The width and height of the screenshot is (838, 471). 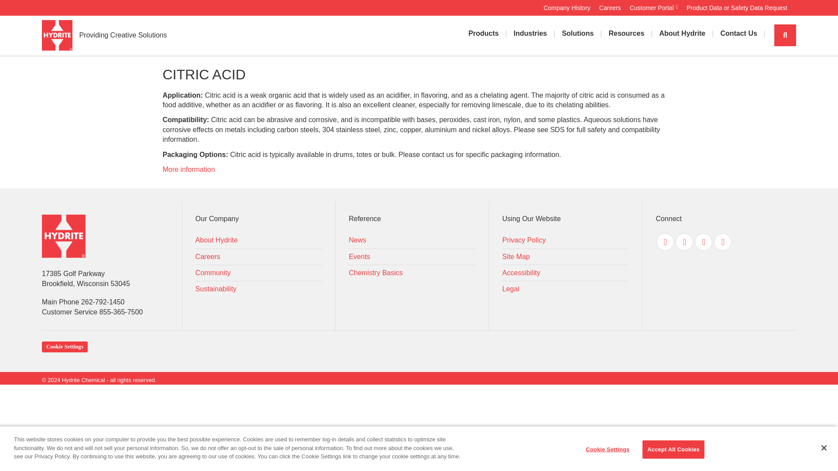 What do you see at coordinates (120, 35) in the screenshot?
I see `Providing Creative Solutions` at bounding box center [120, 35].